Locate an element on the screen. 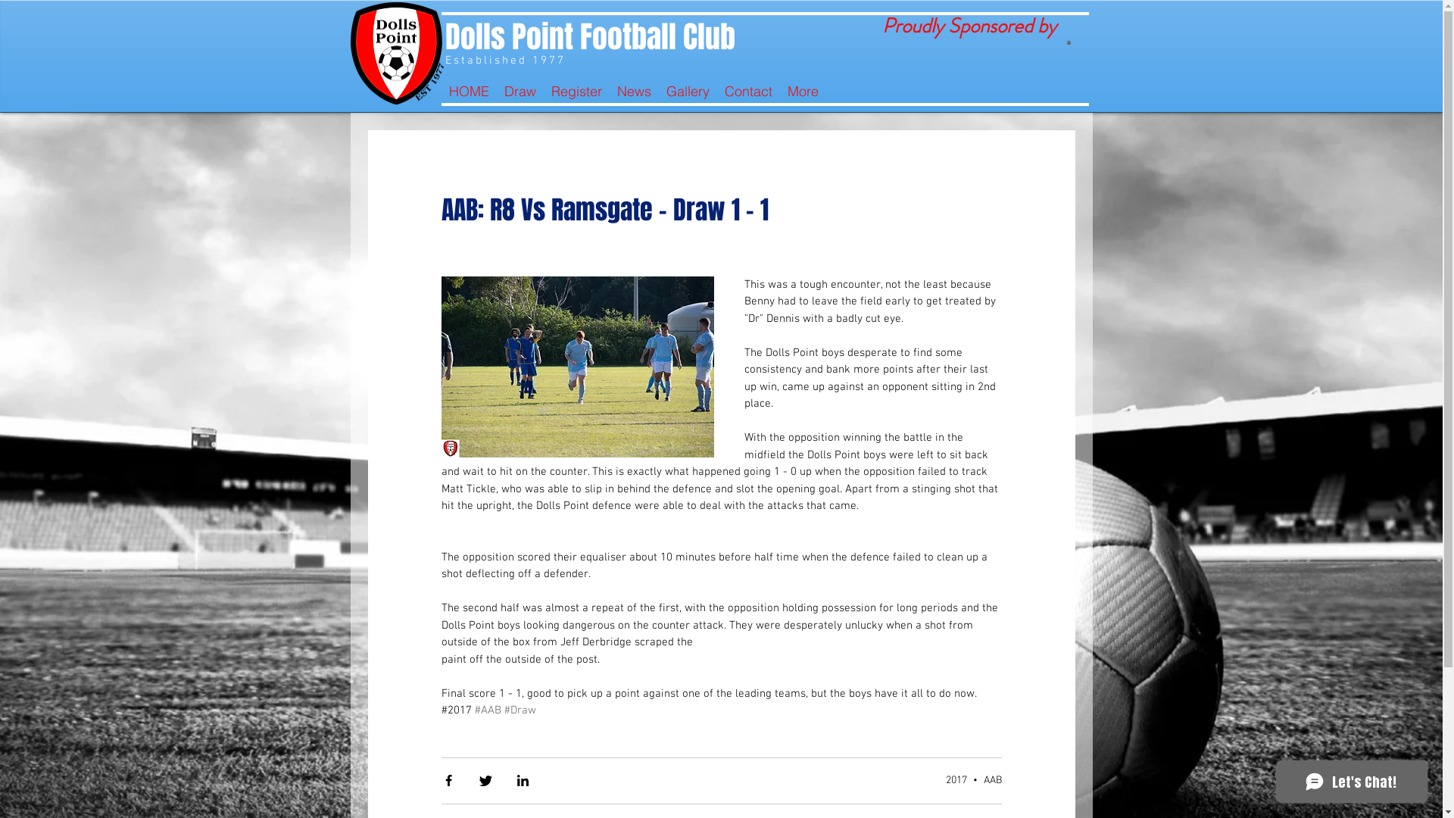 The image size is (1454, 818). Gallery is located at coordinates (688, 92).